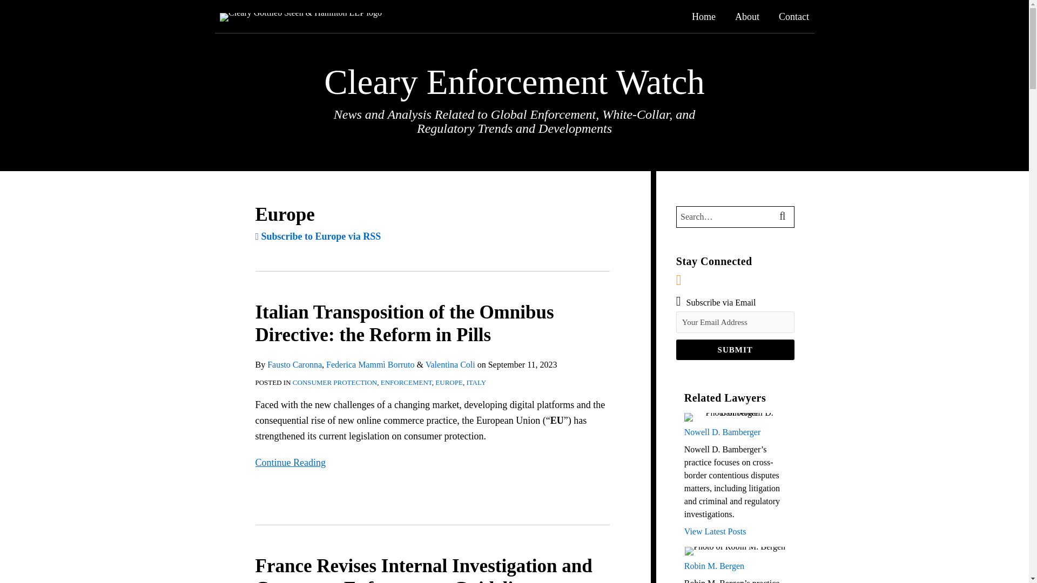  What do you see at coordinates (793, 17) in the screenshot?
I see `Contact` at bounding box center [793, 17].